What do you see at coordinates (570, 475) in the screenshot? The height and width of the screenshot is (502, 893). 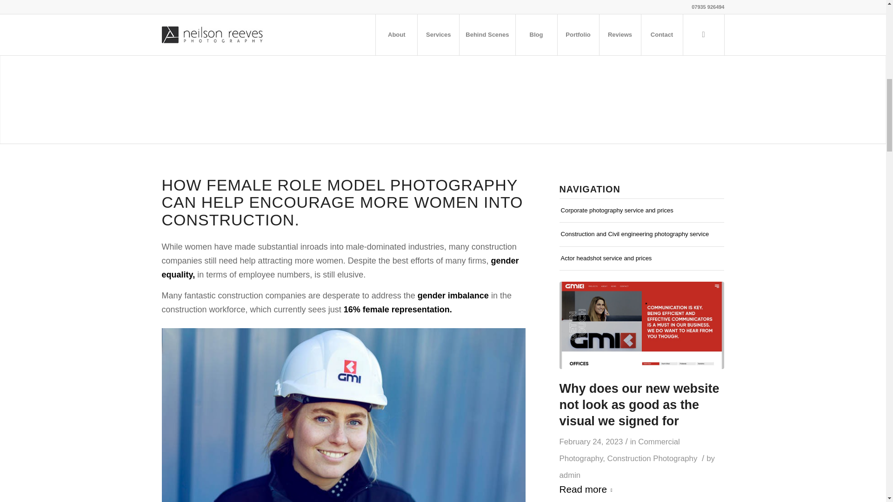 I see `admin` at bounding box center [570, 475].